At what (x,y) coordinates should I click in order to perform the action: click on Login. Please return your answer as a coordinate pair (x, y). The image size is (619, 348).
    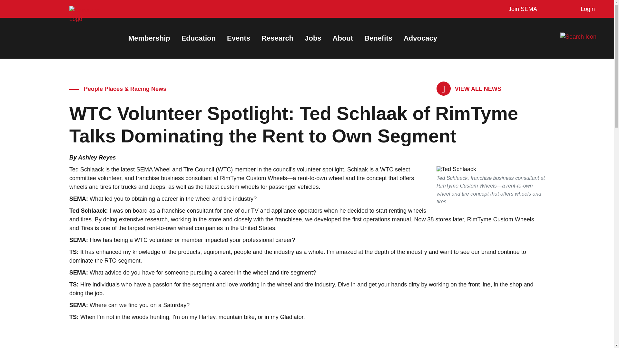
    Looking at the image, I should click on (586, 9).